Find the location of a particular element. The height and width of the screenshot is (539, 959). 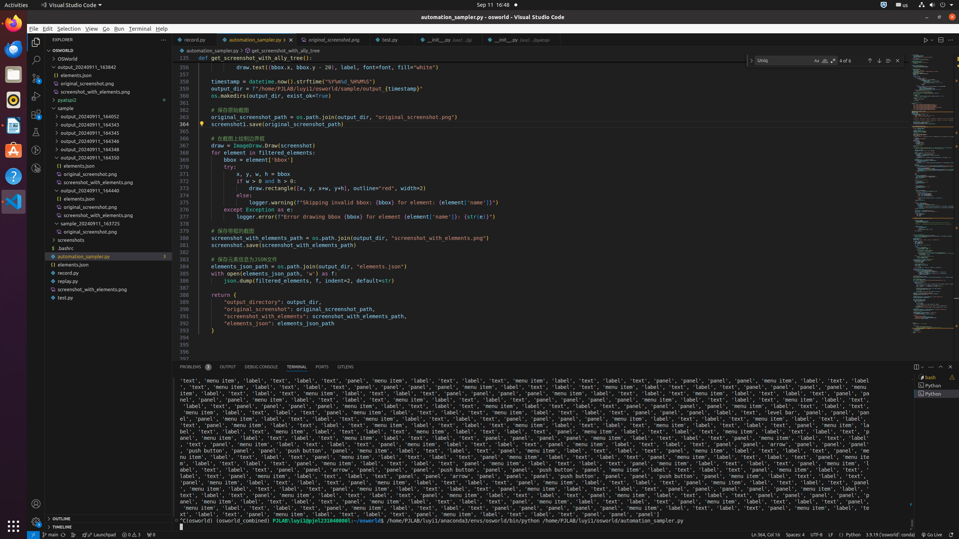

output_20240911_164052 is located at coordinates (109, 116).